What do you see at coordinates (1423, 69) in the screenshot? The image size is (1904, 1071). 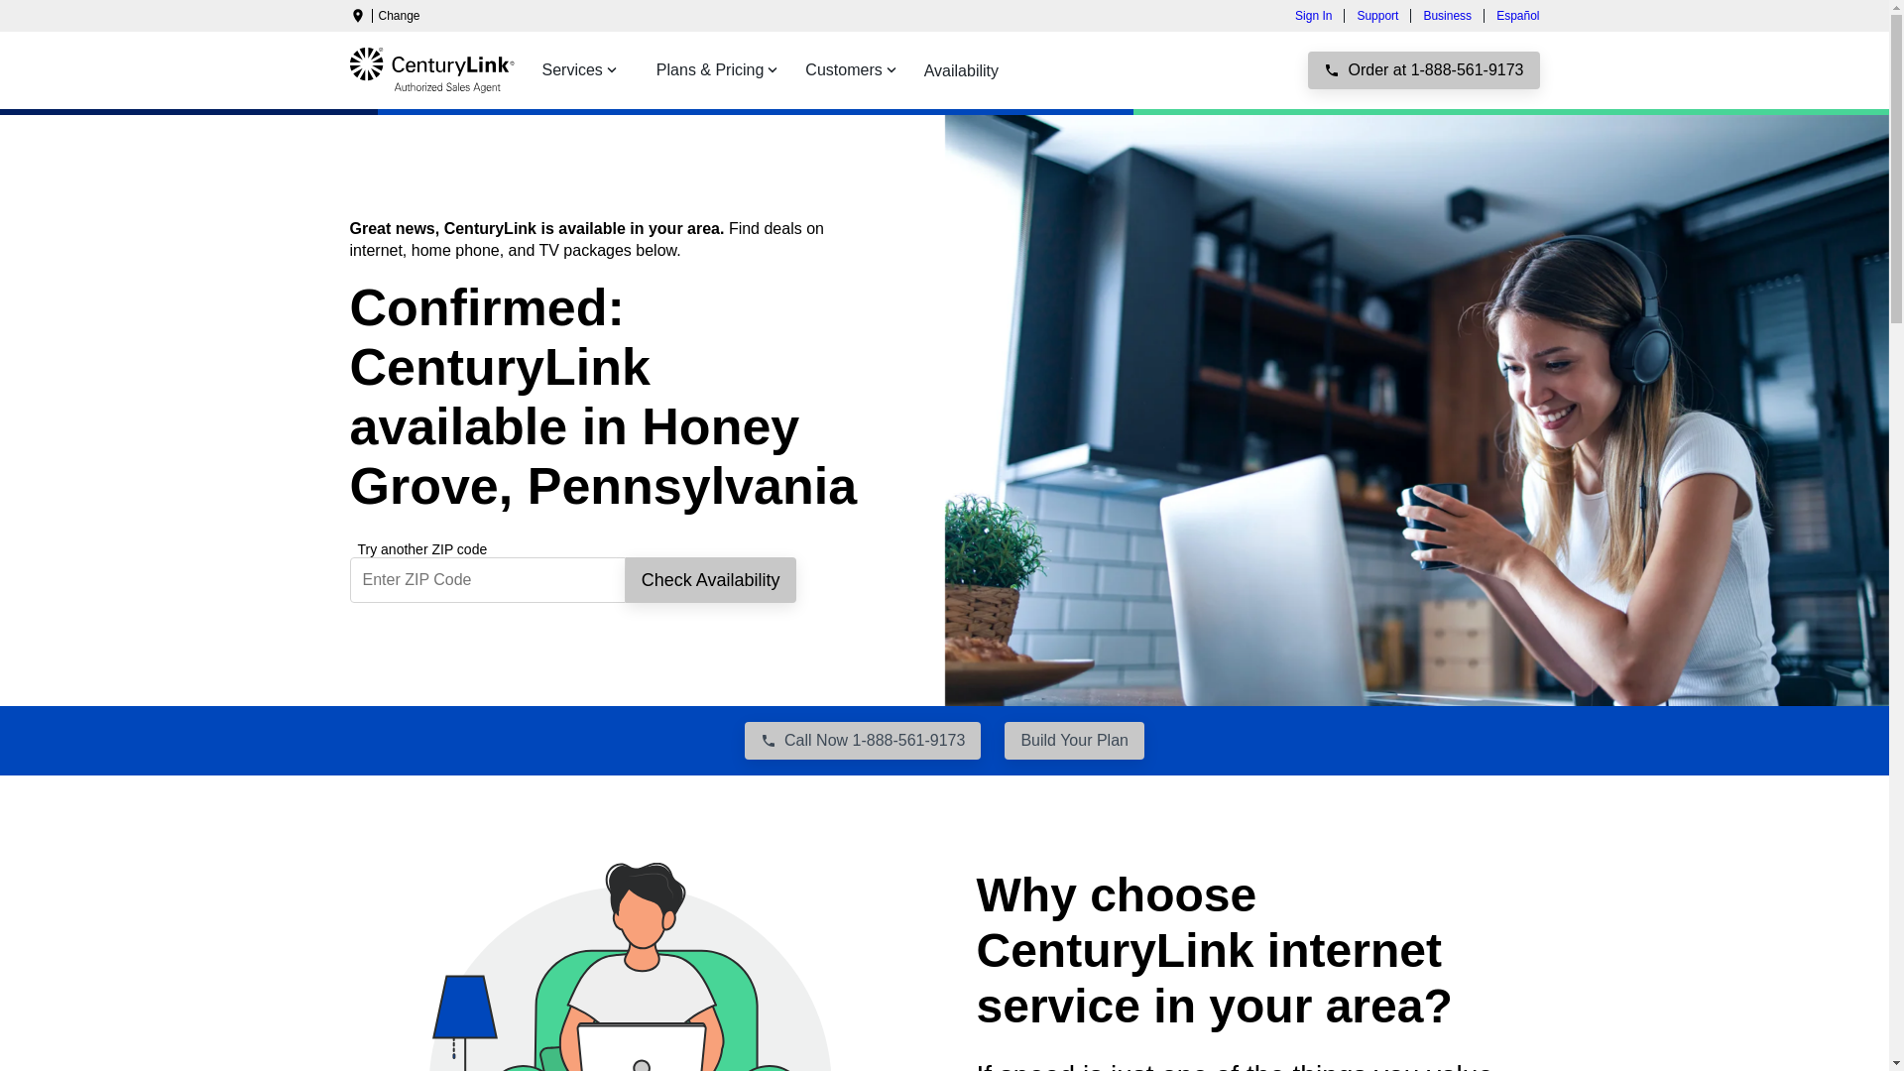 I see `Order at 1-888-561-9173` at bounding box center [1423, 69].